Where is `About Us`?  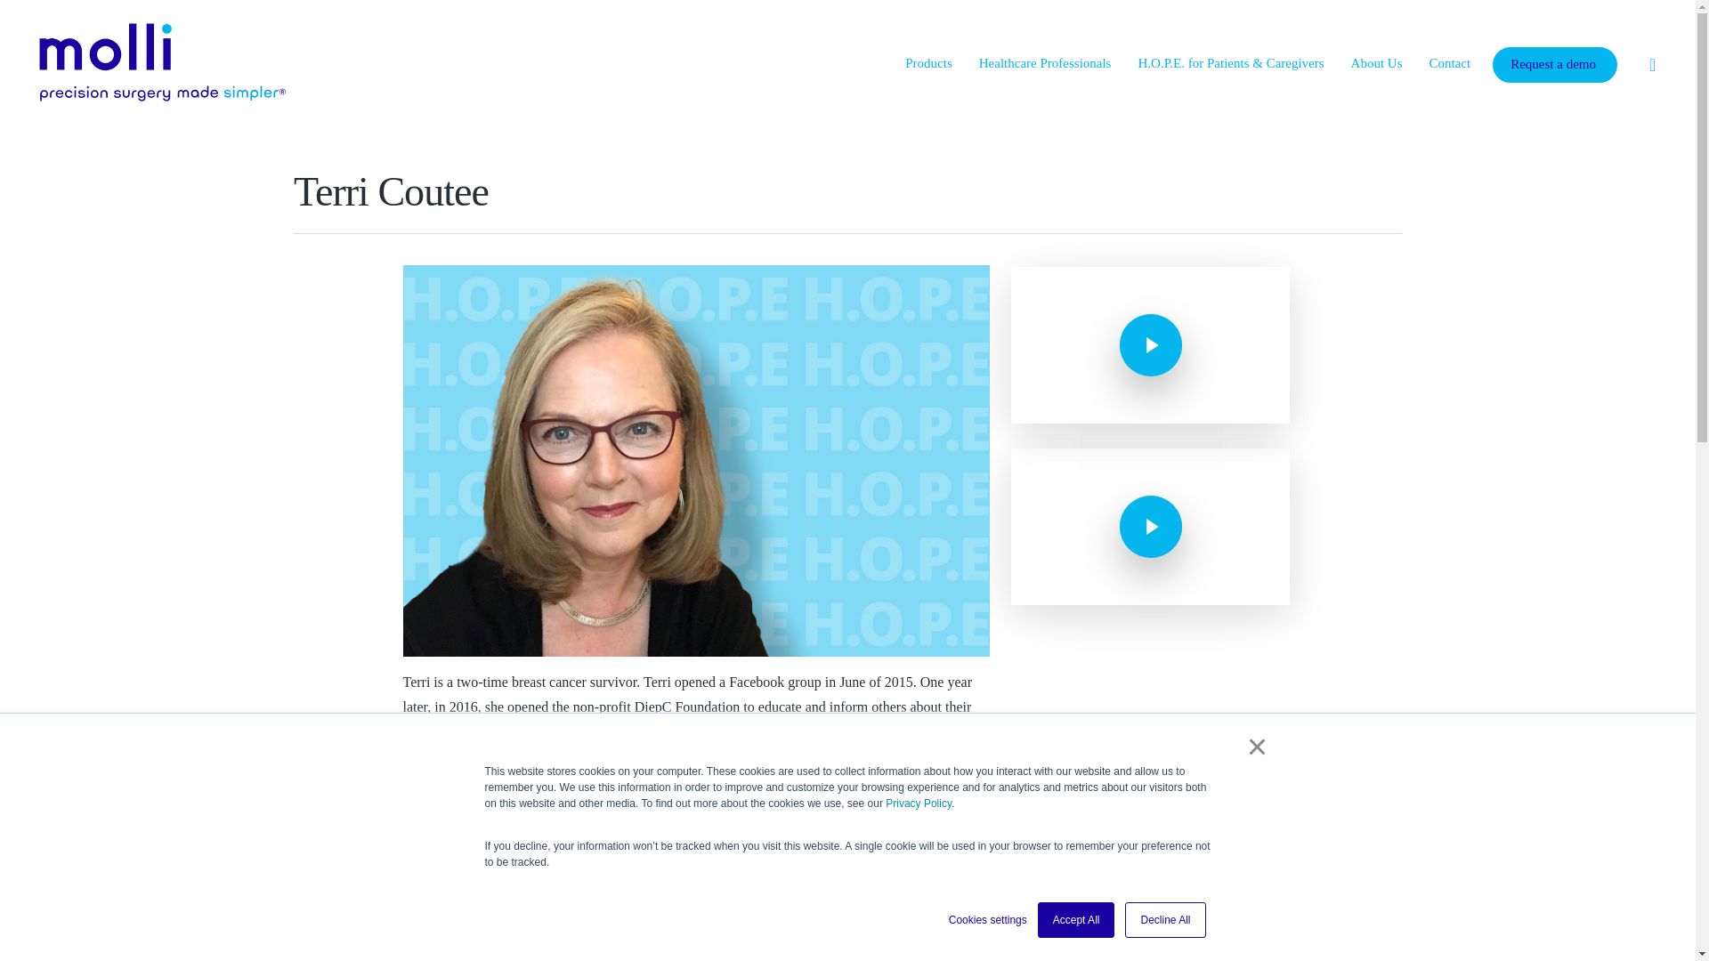
About Us is located at coordinates (1377, 64).